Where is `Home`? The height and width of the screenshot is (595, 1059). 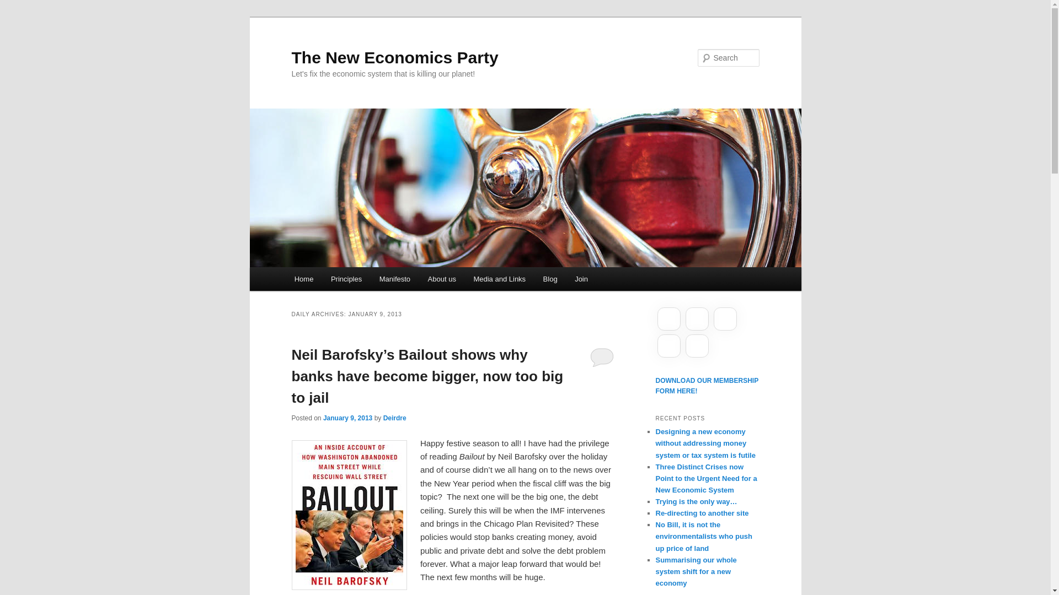
Home is located at coordinates (303, 279).